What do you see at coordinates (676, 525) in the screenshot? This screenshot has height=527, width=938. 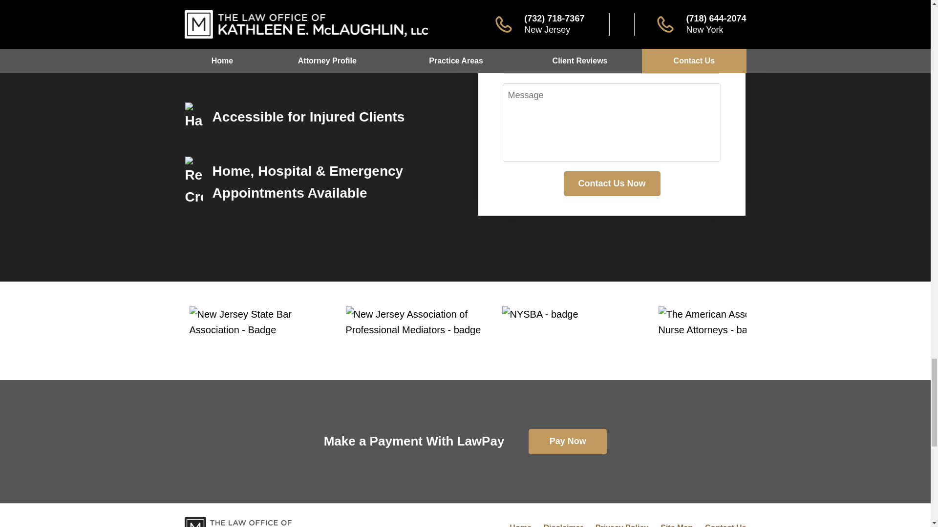 I see `Site Map` at bounding box center [676, 525].